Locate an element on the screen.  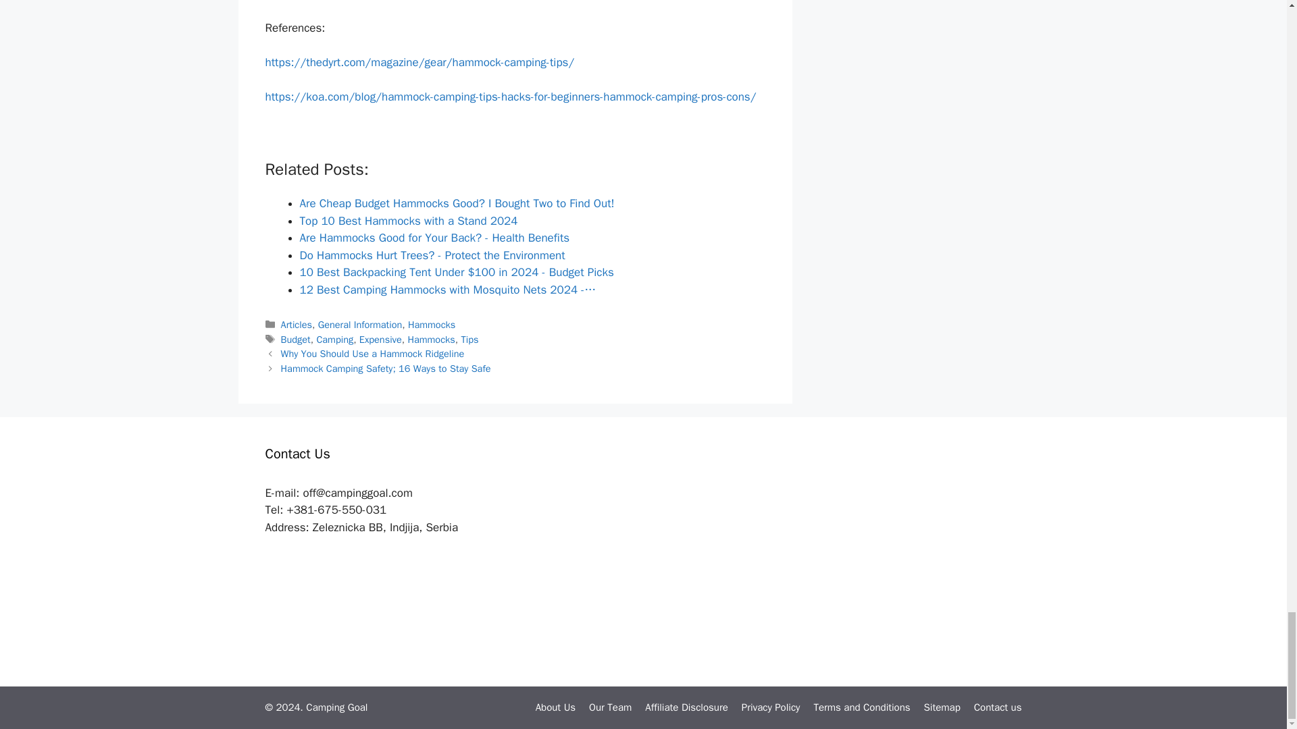
Hammocks is located at coordinates (431, 324).